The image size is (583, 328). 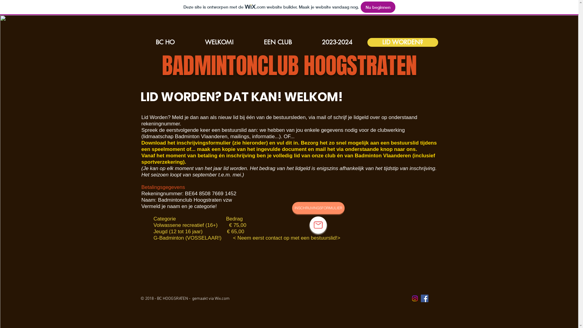 I want to click on INSCHRIJVINGSFORMULIER, so click(x=318, y=208).